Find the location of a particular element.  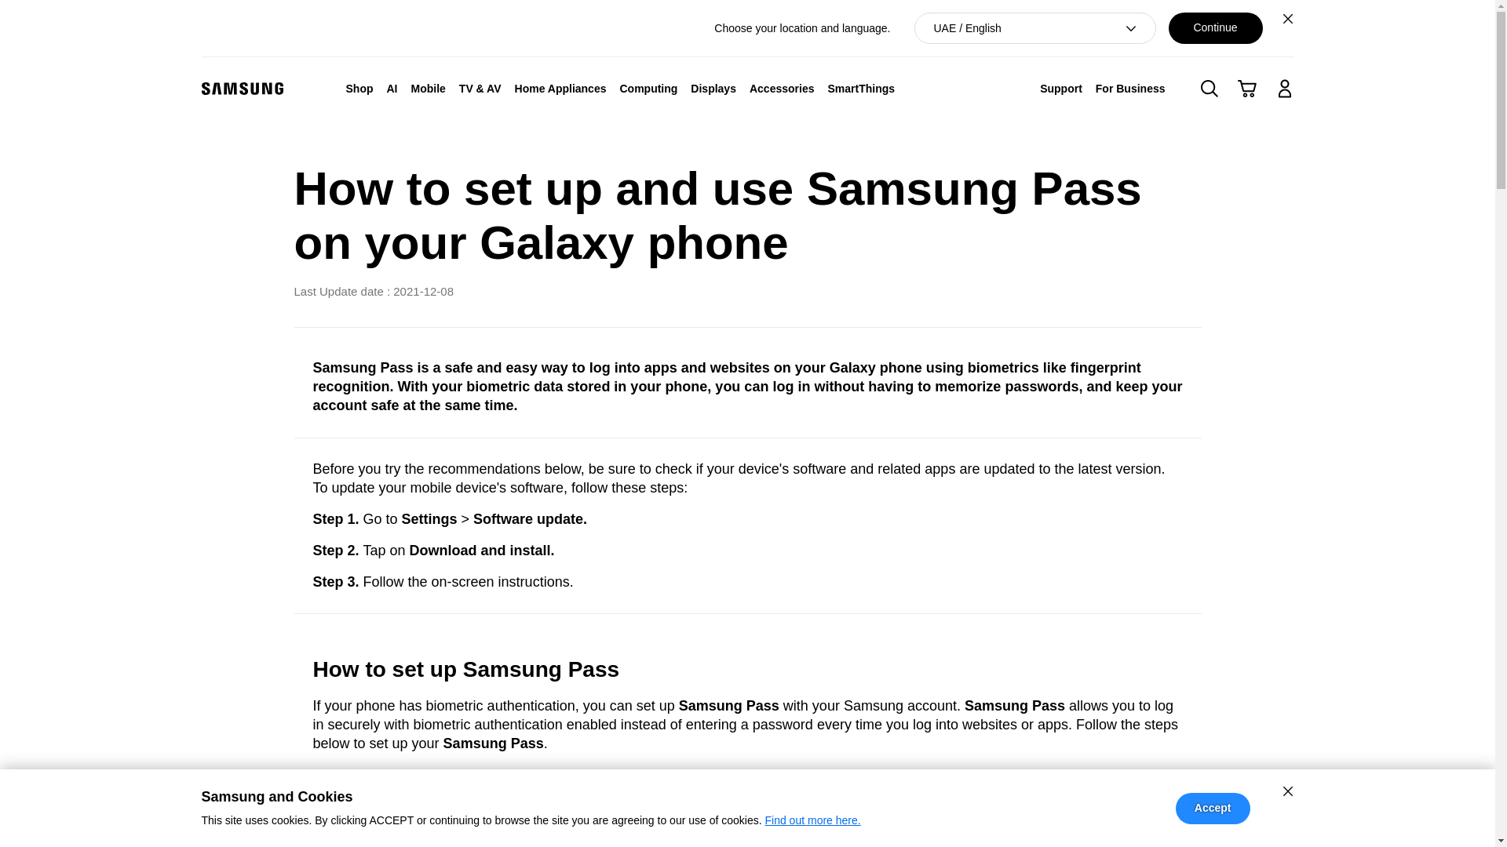

Close is located at coordinates (1287, 18).